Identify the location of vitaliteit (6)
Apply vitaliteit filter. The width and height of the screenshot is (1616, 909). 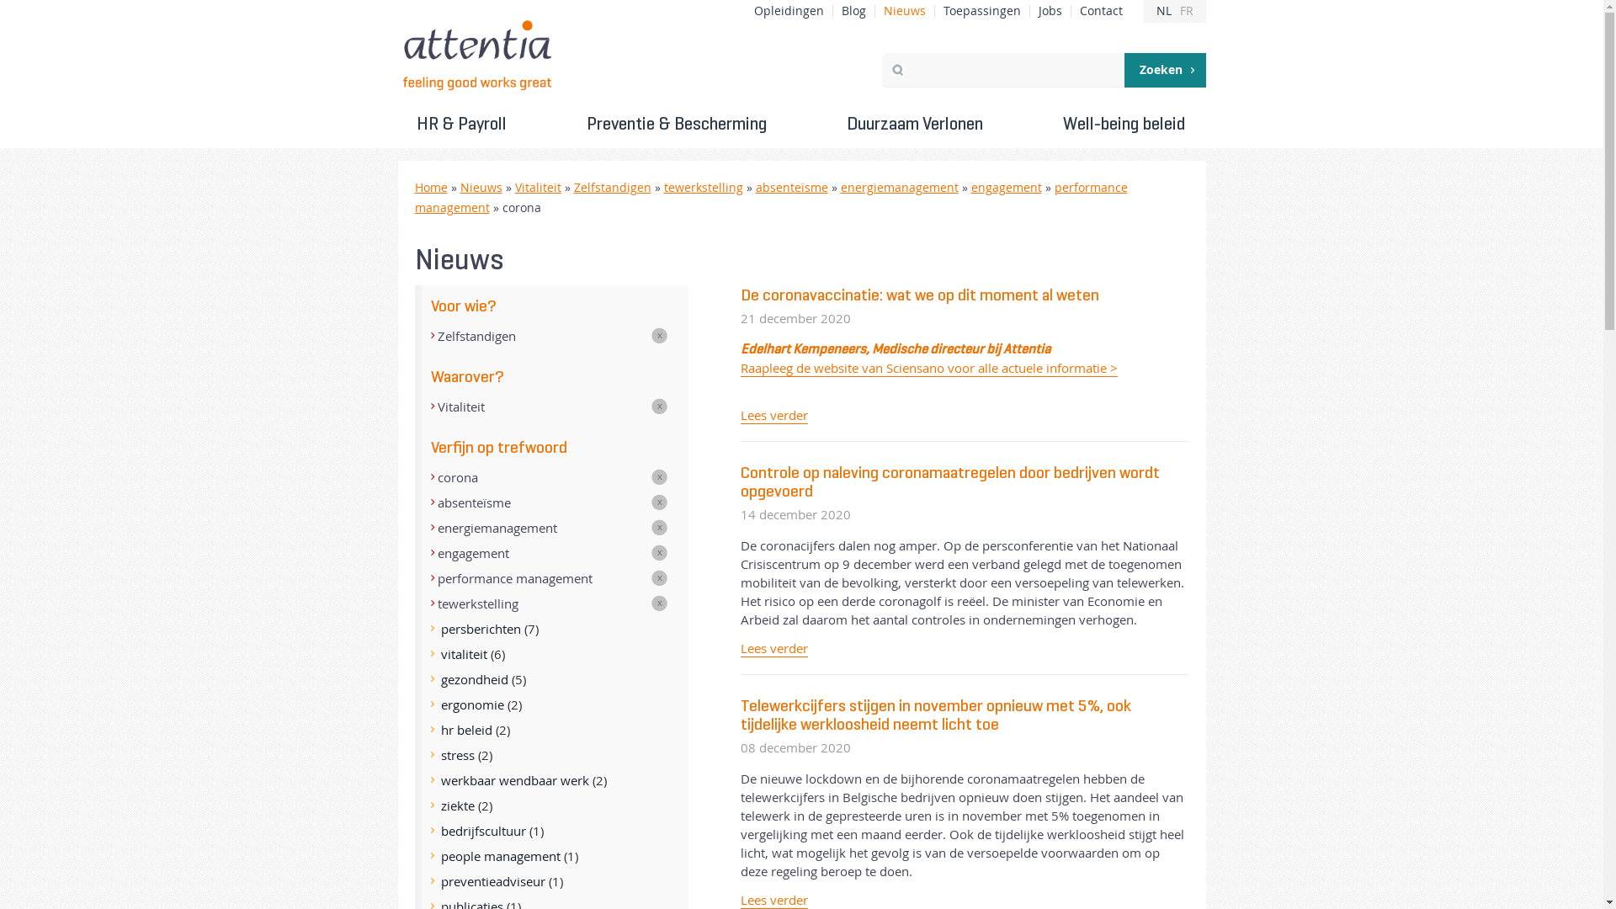
(552, 654).